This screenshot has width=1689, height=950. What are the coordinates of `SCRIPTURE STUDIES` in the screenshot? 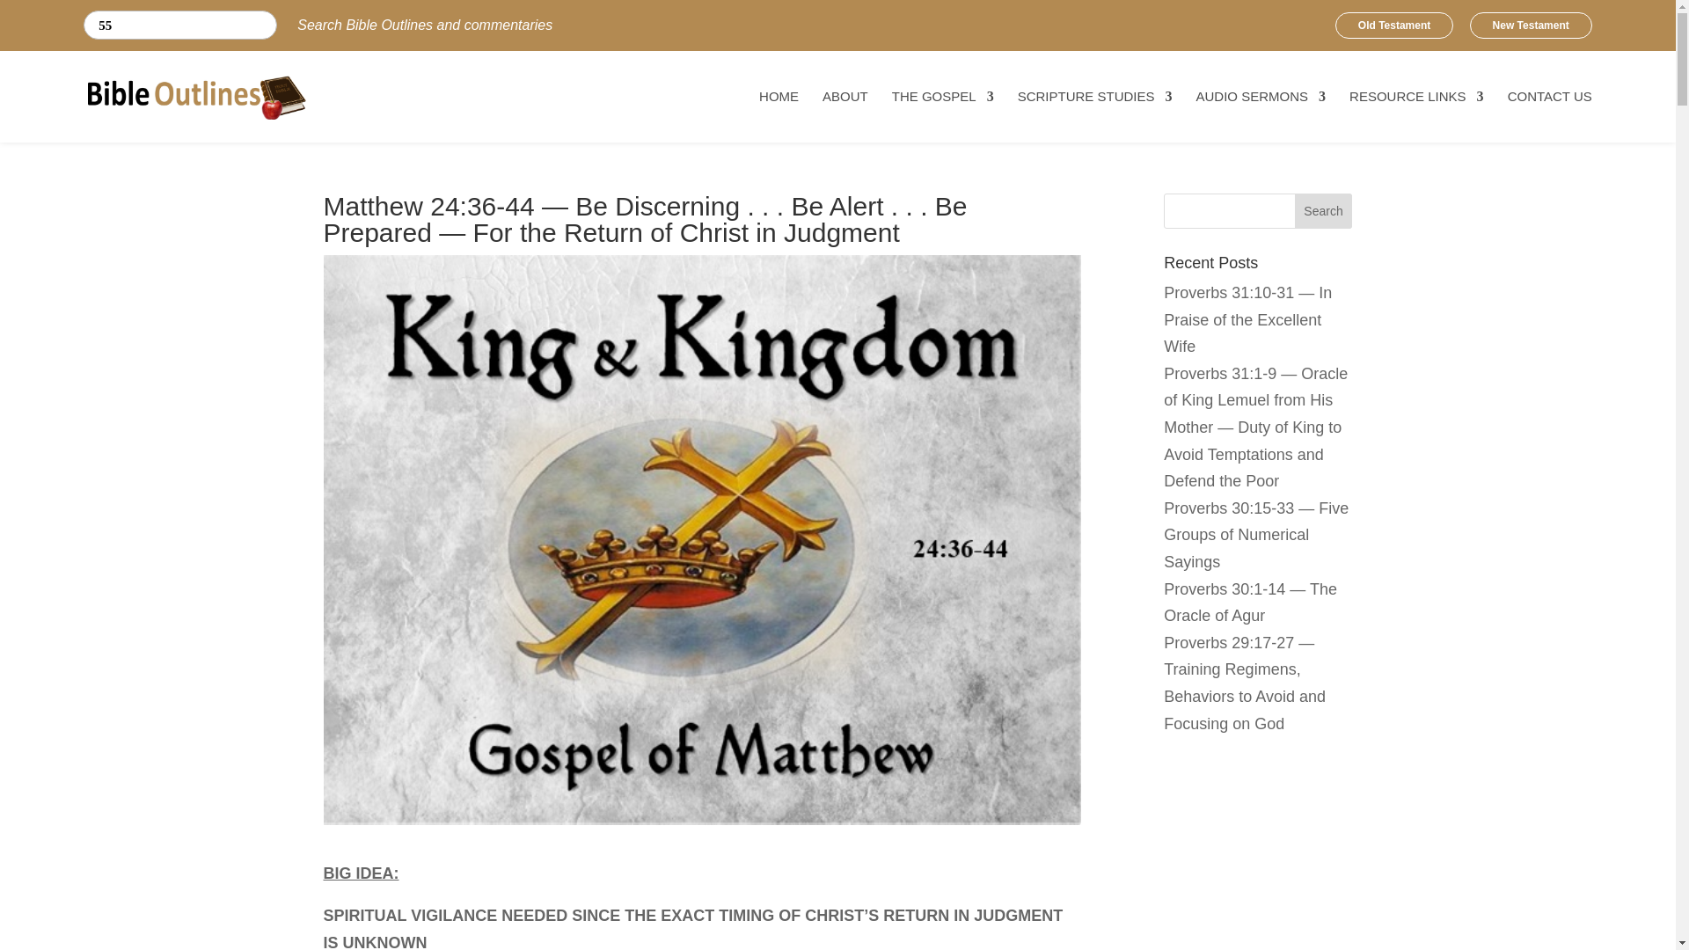 It's located at (1094, 102).